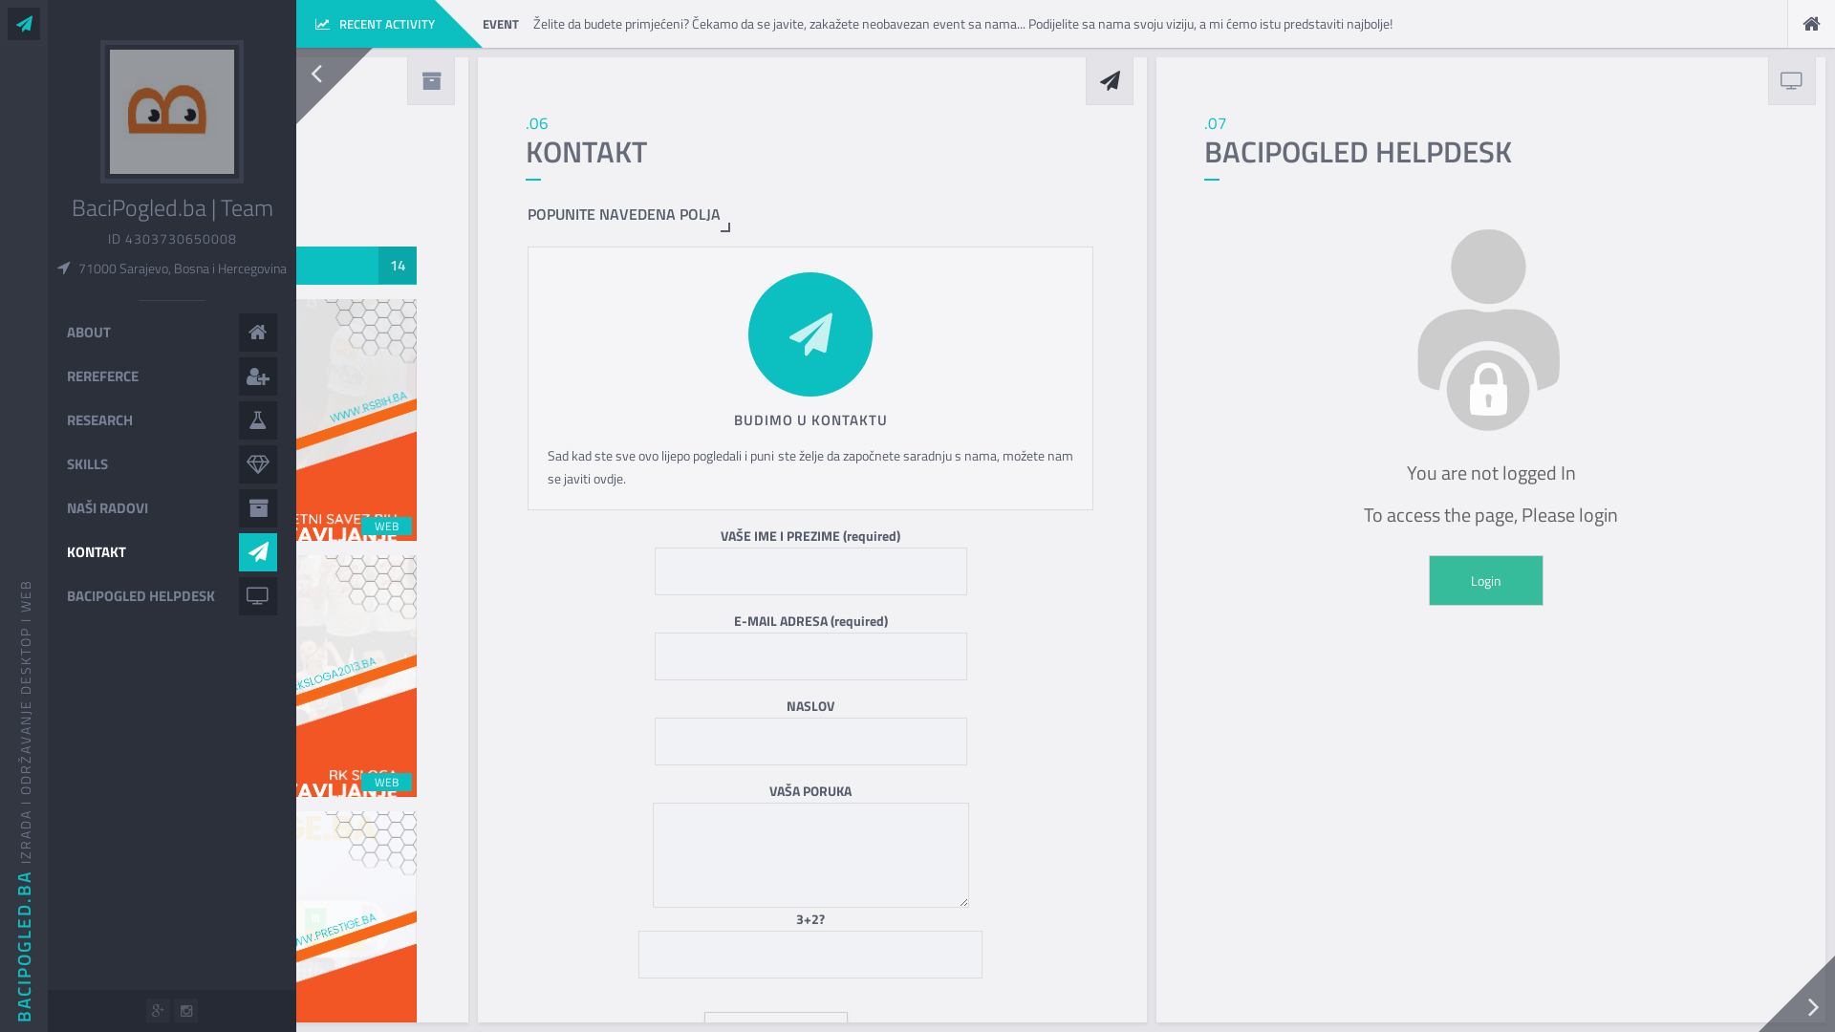 The width and height of the screenshot is (1835, 1032). I want to click on ABOUT, so click(172, 333).